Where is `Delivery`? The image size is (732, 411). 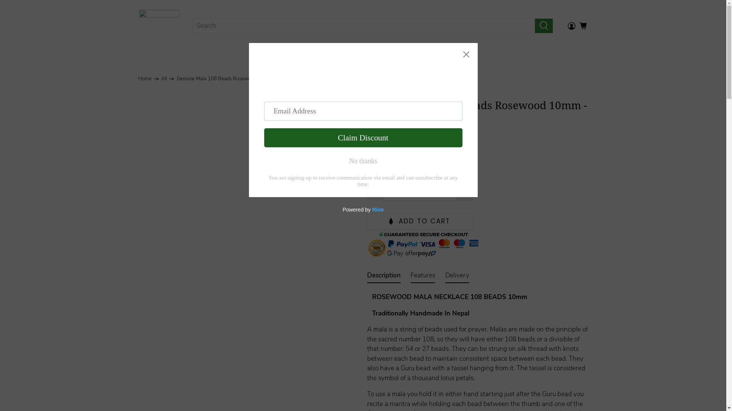 Delivery is located at coordinates (457, 277).